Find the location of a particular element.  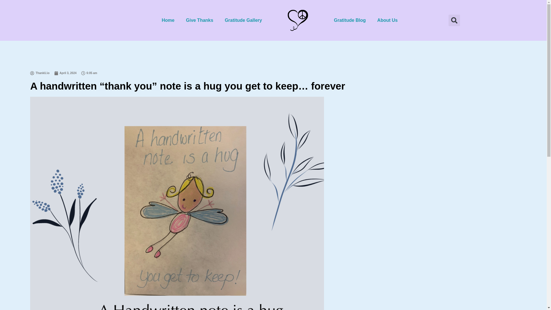

Gratitude Blog is located at coordinates (350, 20).